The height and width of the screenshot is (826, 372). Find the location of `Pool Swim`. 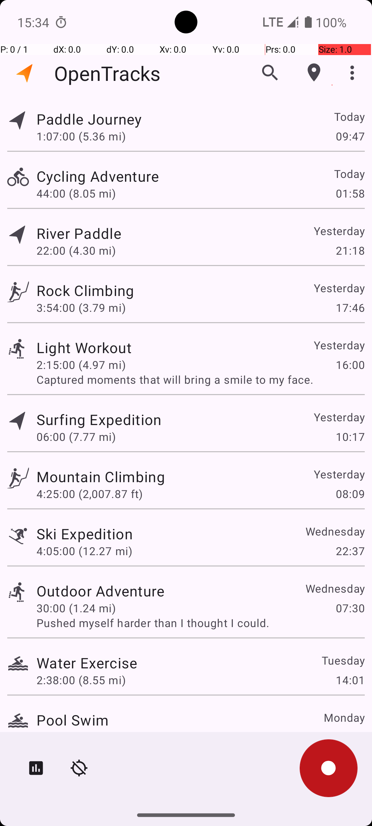

Pool Swim is located at coordinates (72, 720).